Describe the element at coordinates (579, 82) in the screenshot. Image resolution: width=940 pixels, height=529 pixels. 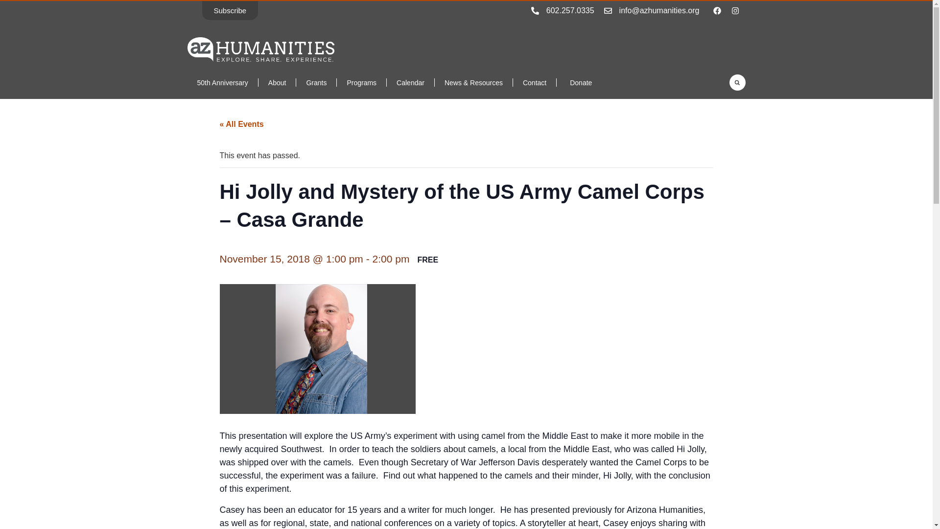
I see `Donate` at that location.